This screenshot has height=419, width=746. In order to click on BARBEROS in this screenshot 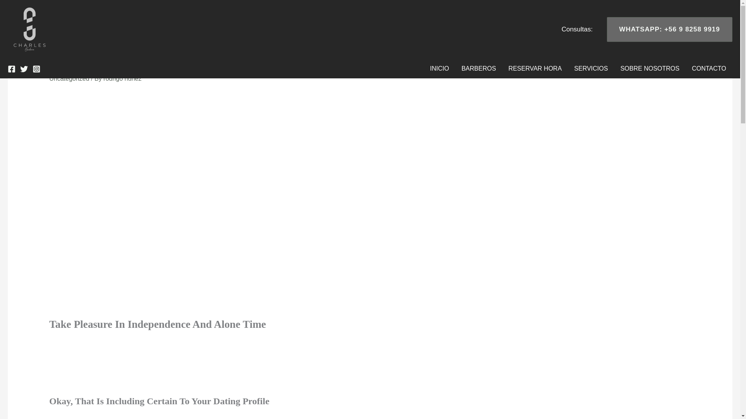, I will do `click(479, 68)`.